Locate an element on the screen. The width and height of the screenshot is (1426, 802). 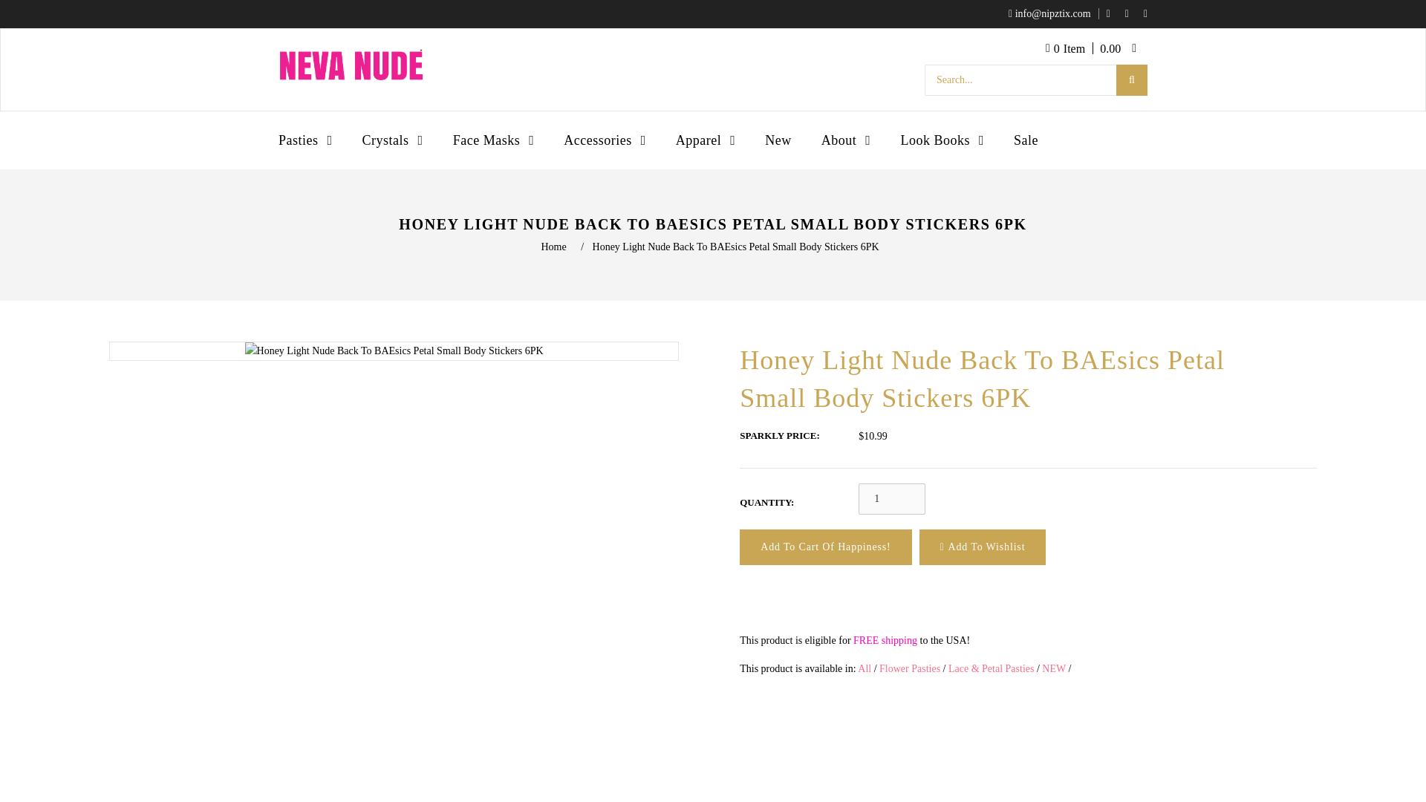
1 is located at coordinates (891, 499).